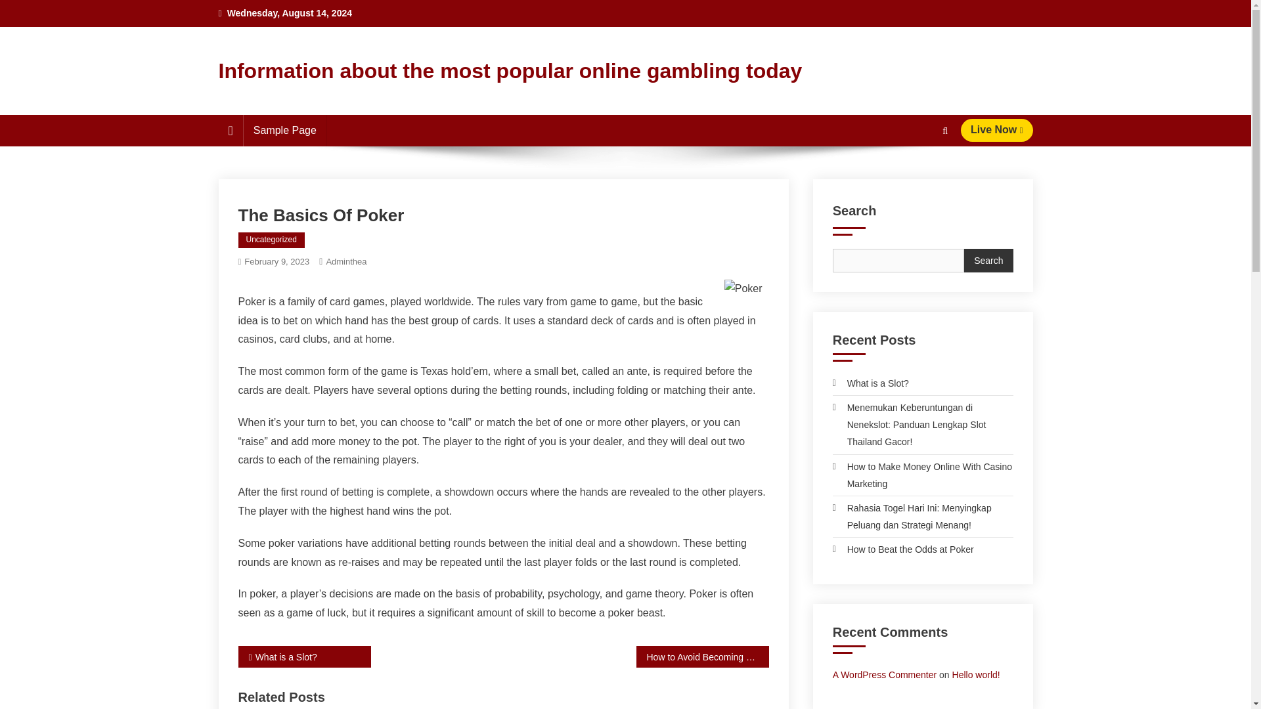  What do you see at coordinates (345, 261) in the screenshot?
I see `Adminthea` at bounding box center [345, 261].